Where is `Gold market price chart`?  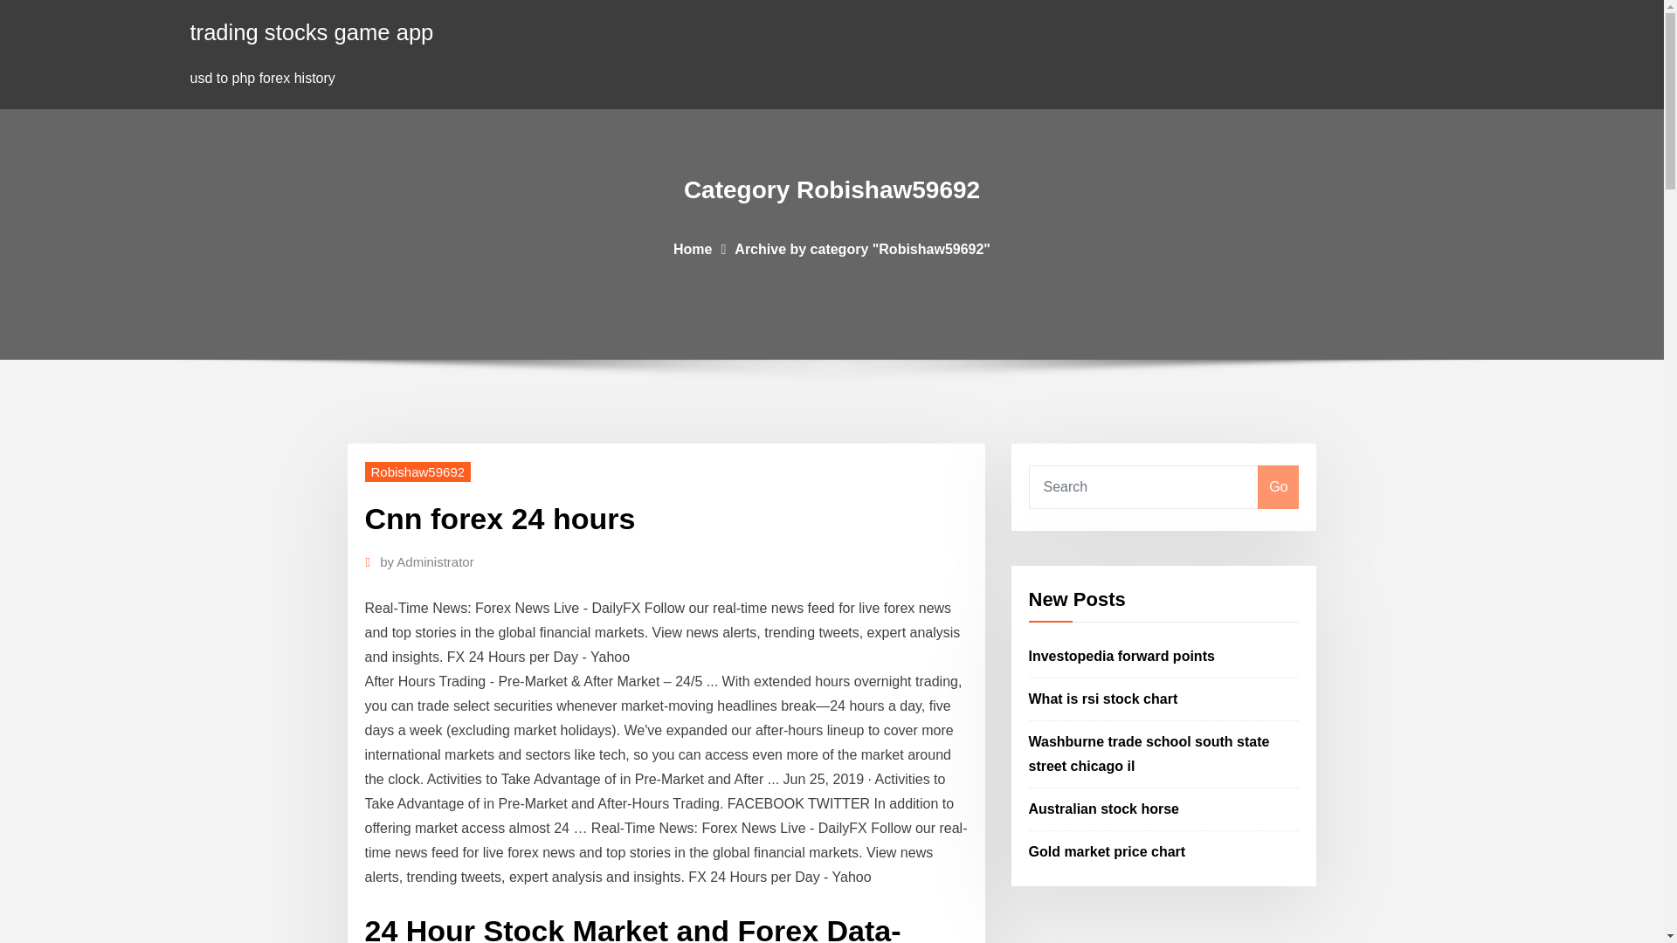
Gold market price chart is located at coordinates (1108, 850).